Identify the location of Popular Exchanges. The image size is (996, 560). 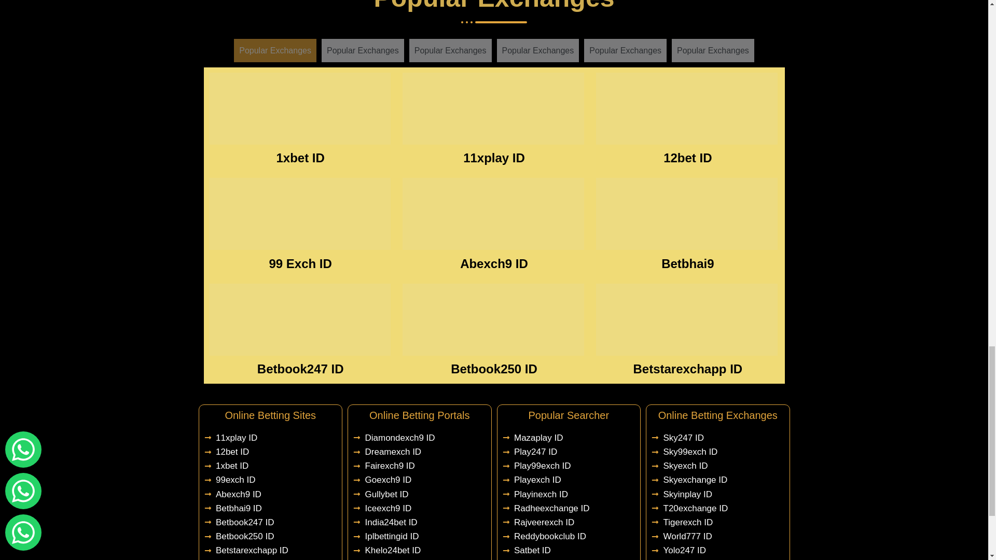
(625, 50).